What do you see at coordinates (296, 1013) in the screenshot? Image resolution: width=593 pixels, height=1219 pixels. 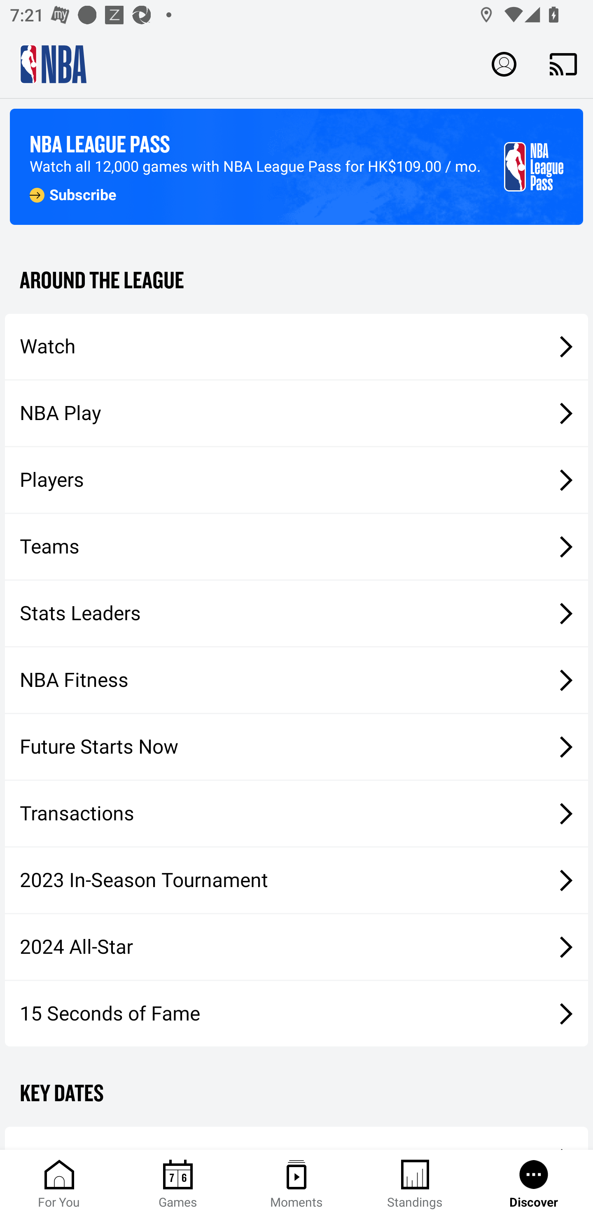 I see `15 Seconds of Fame` at bounding box center [296, 1013].